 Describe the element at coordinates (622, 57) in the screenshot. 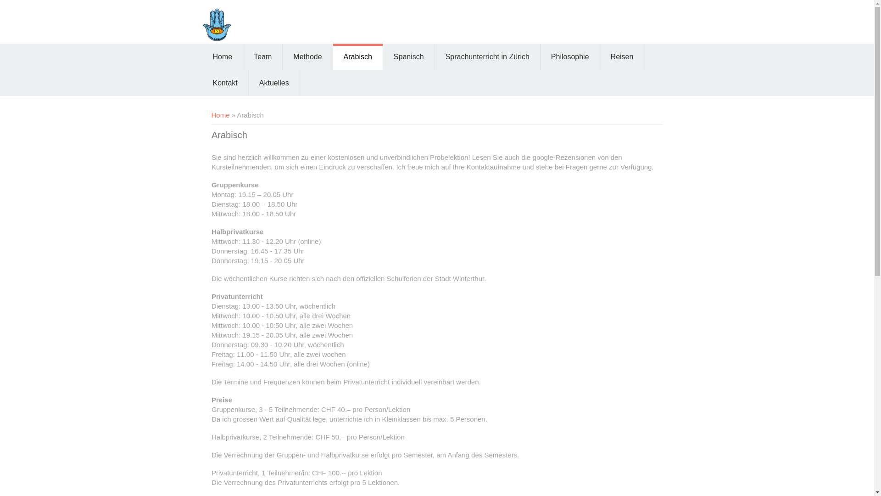

I see `Reisen` at that location.